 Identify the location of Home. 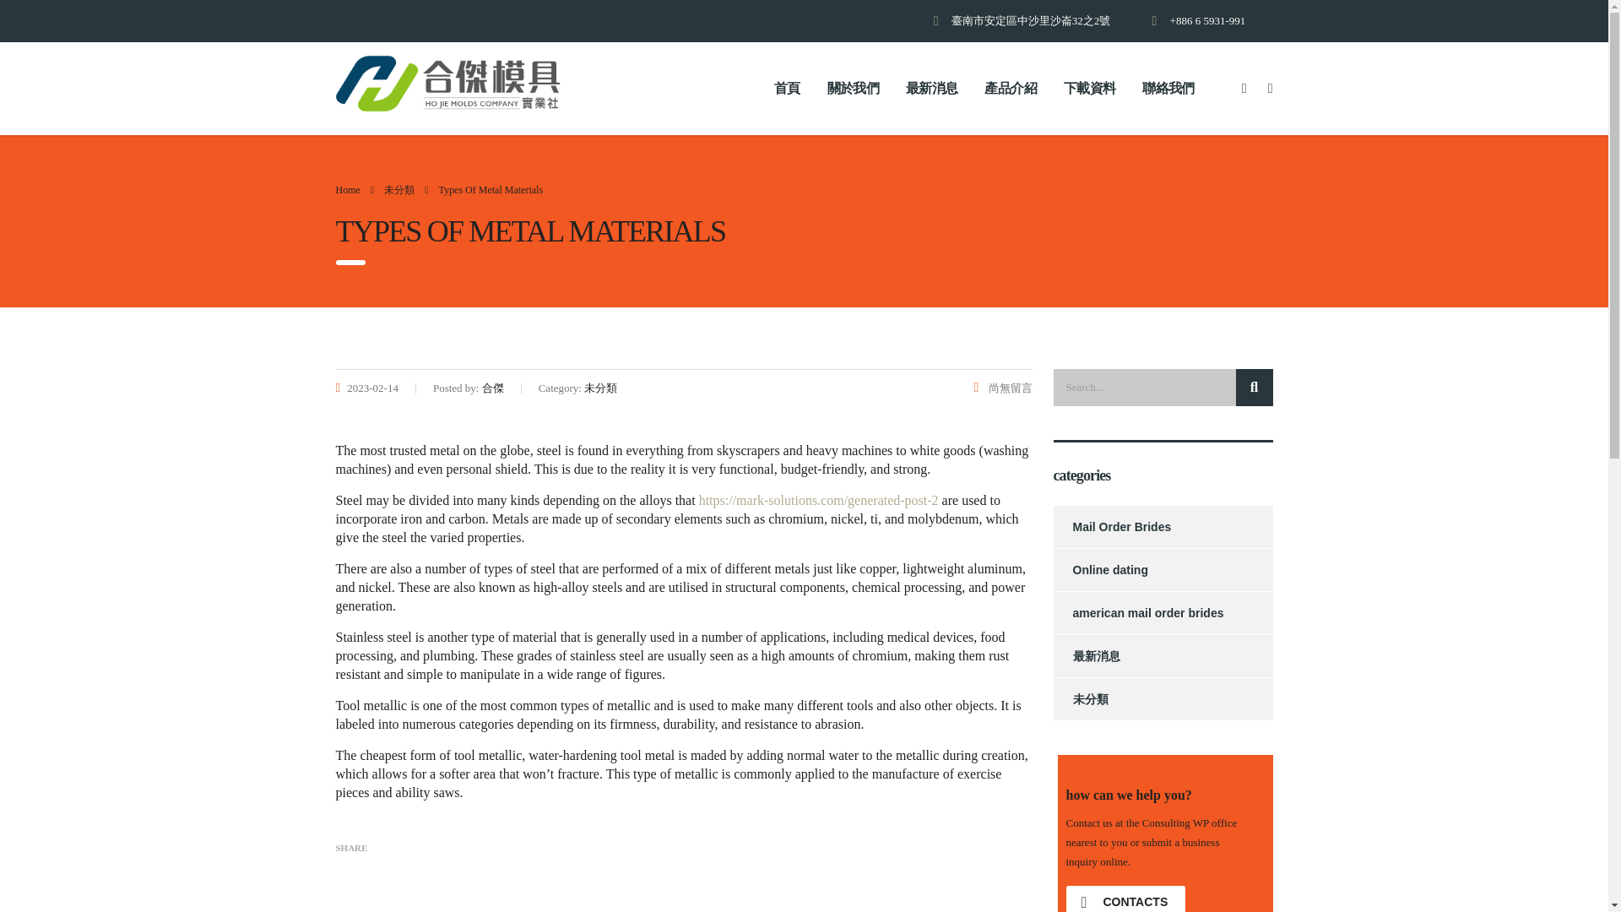
(348, 190).